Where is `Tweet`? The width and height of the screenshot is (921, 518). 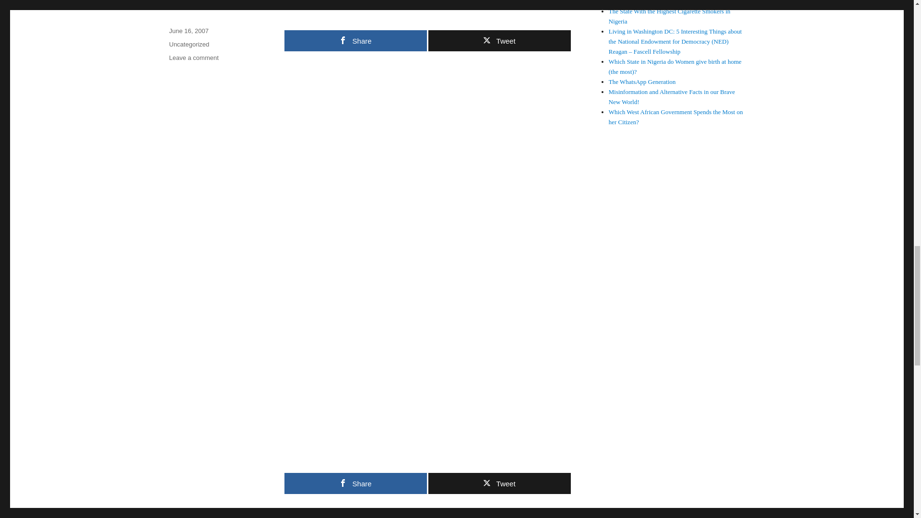
Tweet is located at coordinates (499, 483).